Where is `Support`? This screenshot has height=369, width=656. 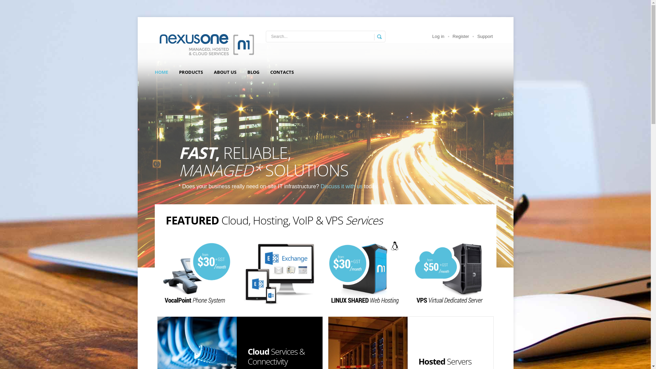 Support is located at coordinates (485, 36).